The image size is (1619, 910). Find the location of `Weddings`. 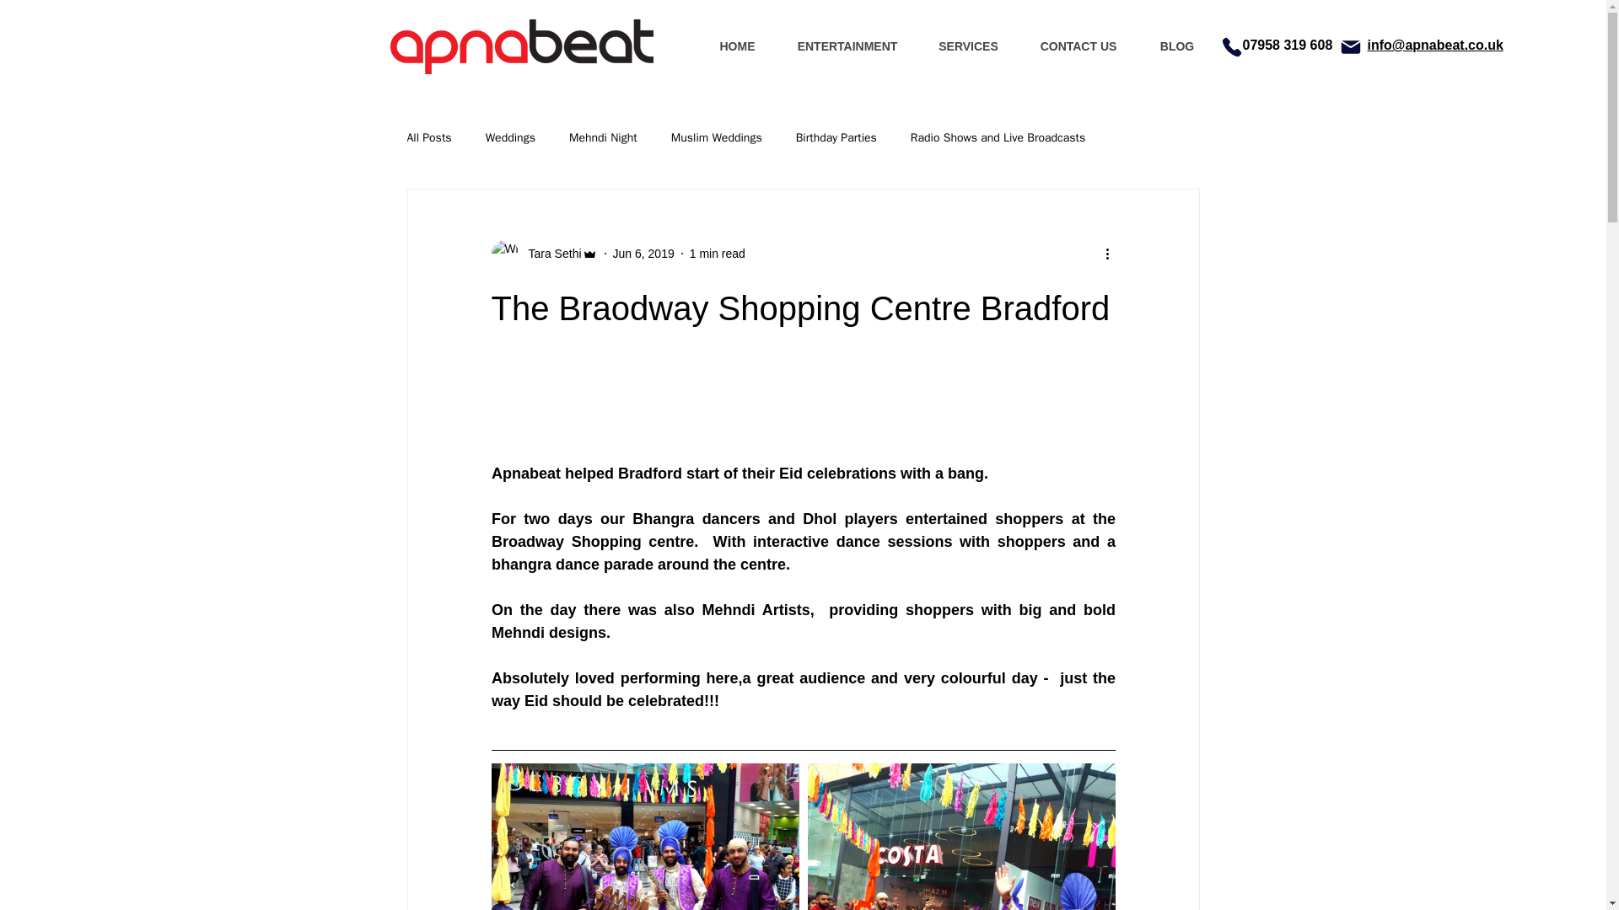

Weddings is located at coordinates (511, 138).